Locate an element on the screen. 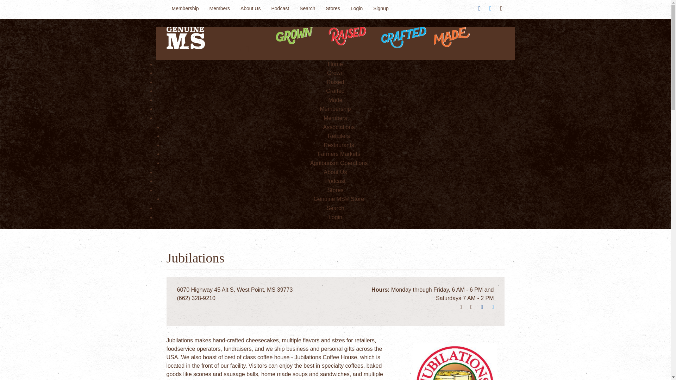  Stores is located at coordinates (332, 8).